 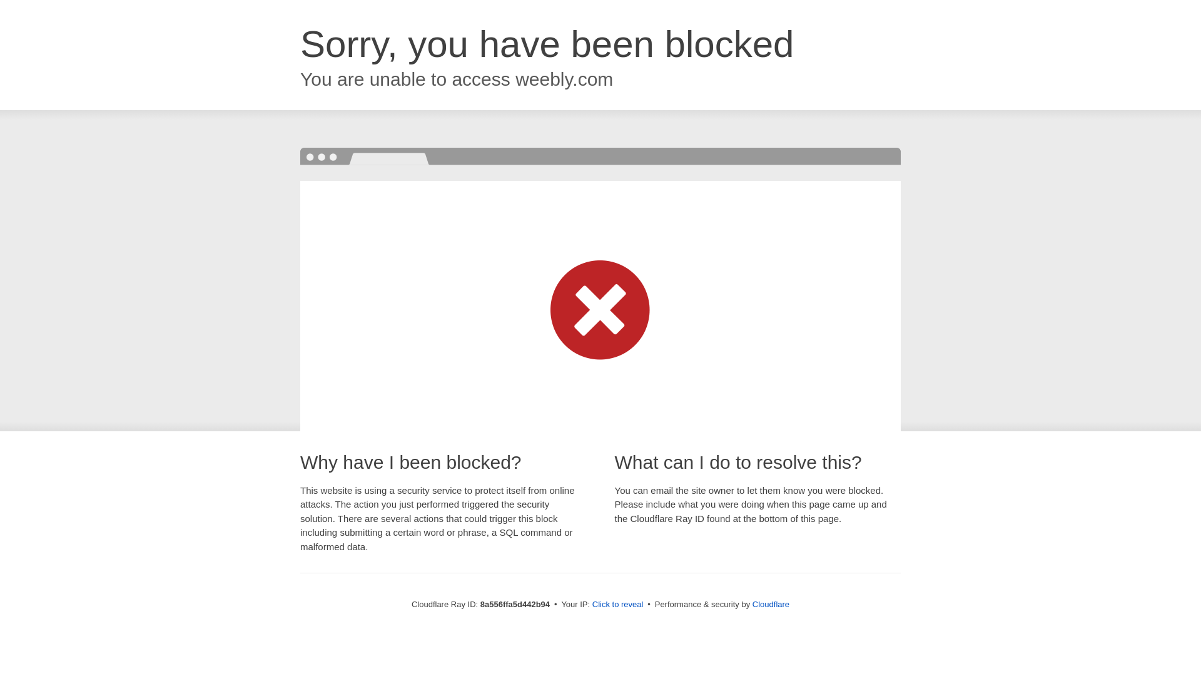 I want to click on Click to reveal, so click(x=618, y=605).